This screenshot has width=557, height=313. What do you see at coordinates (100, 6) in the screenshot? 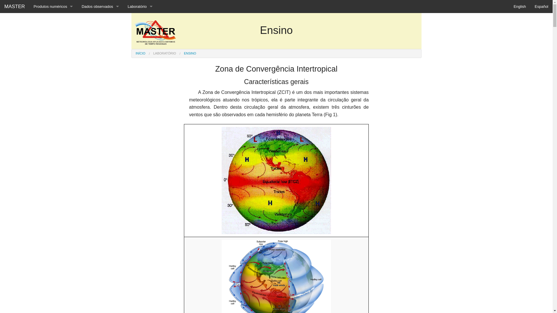
I see `Dados observados` at bounding box center [100, 6].